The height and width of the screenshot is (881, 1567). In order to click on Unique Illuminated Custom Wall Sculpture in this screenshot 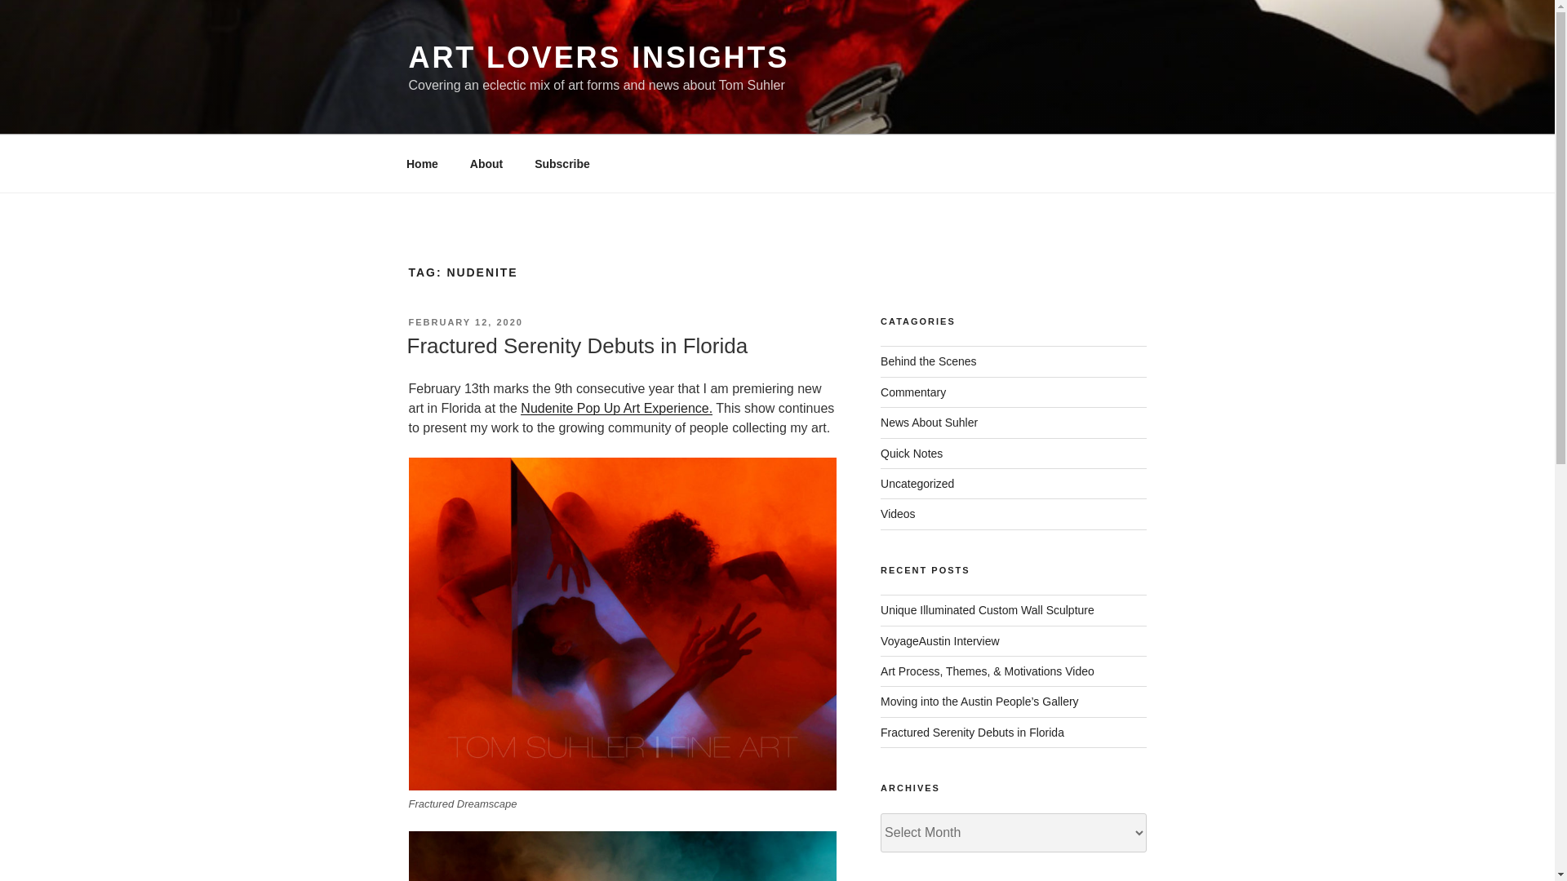, I will do `click(988, 610)`.